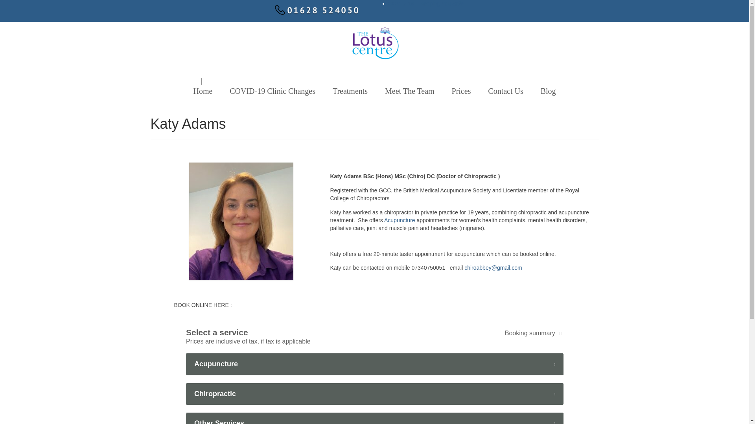  Describe the element at coordinates (272, 91) in the screenshot. I see `COVID-19 Clinic Changes` at that location.